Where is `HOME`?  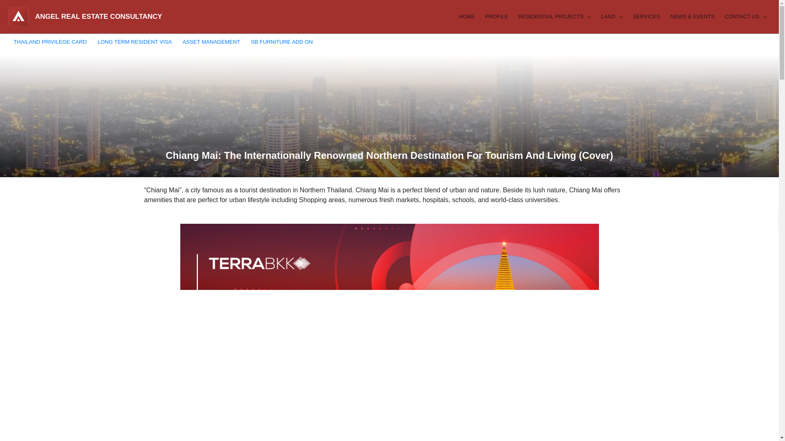 HOME is located at coordinates (466, 16).